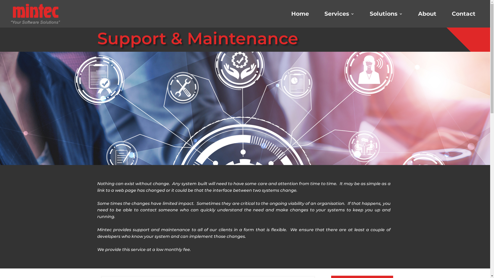 The image size is (494, 278). I want to click on Home, so click(300, 14).